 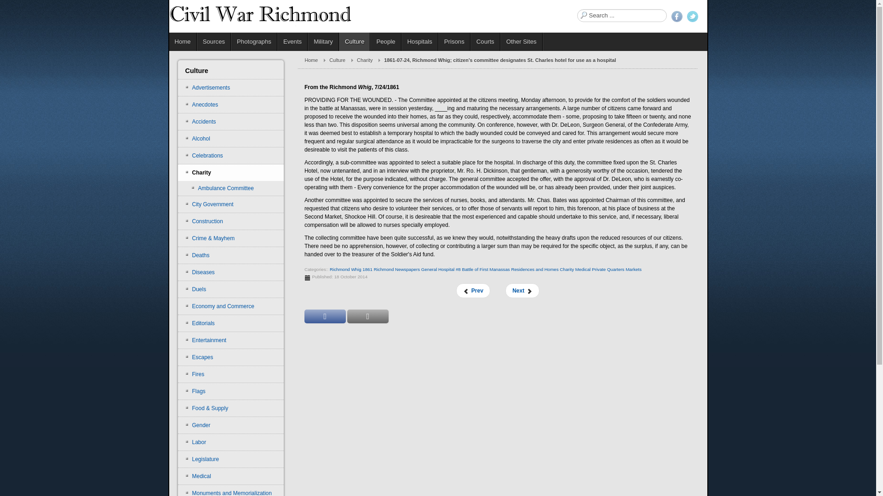 I want to click on Culture, so click(x=355, y=42).